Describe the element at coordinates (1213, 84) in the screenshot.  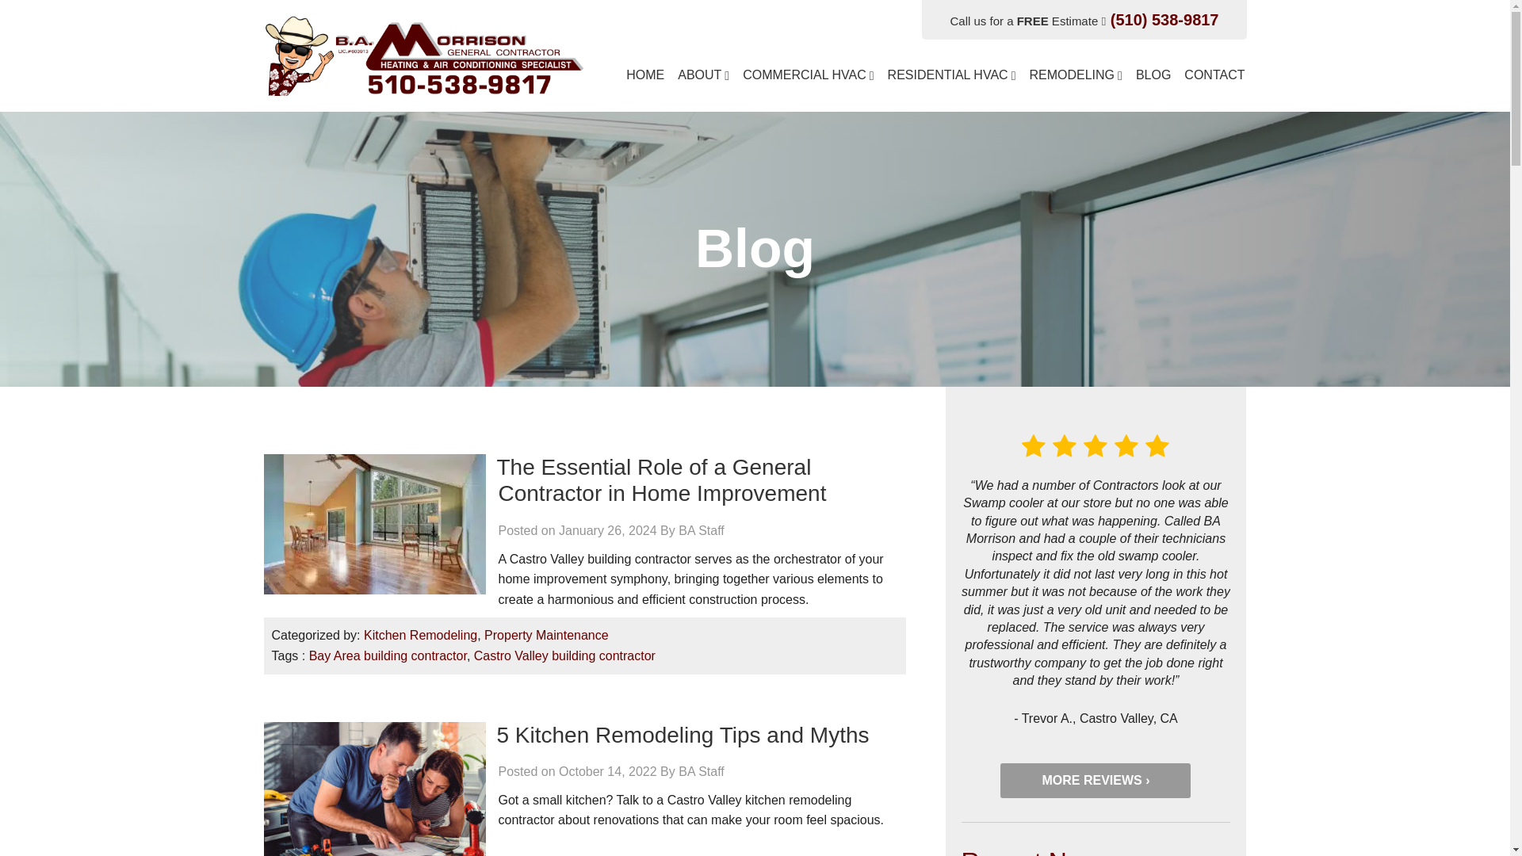
I see `CONTACT` at that location.